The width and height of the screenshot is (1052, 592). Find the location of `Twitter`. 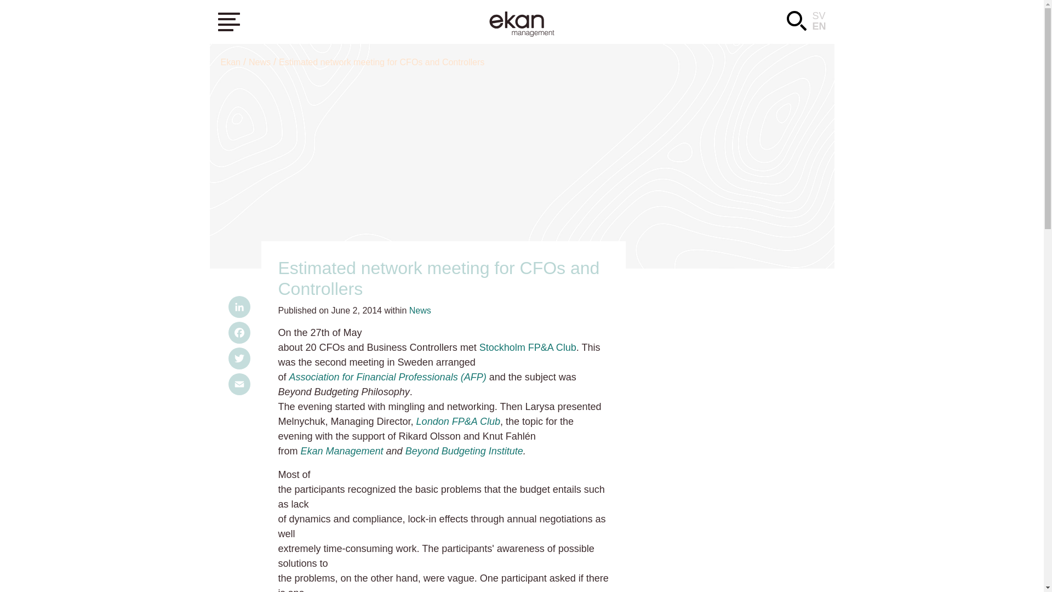

Twitter is located at coordinates (239, 360).